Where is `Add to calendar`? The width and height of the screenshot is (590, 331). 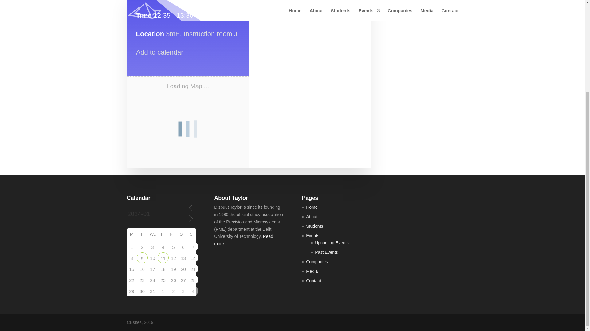 Add to calendar is located at coordinates (159, 52).